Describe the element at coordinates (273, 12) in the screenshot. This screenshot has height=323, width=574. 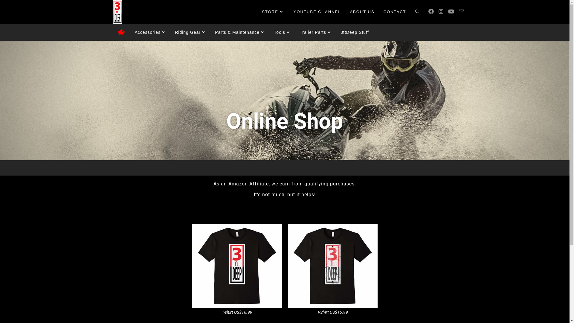
I see `STORE` at that location.